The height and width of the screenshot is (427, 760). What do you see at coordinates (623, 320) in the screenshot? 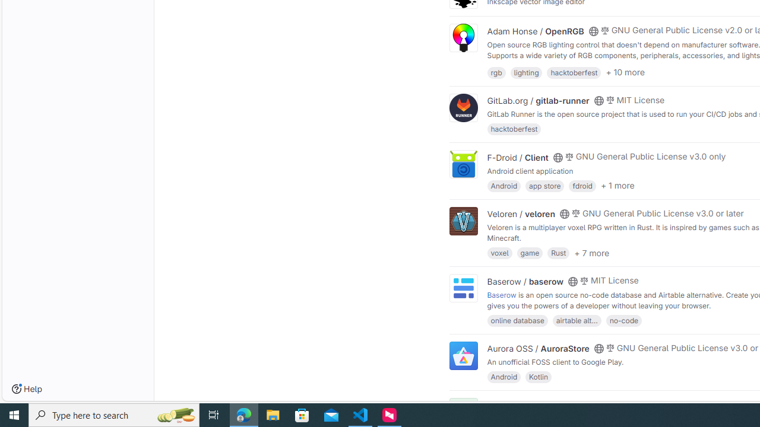
I see `no-code` at bounding box center [623, 320].